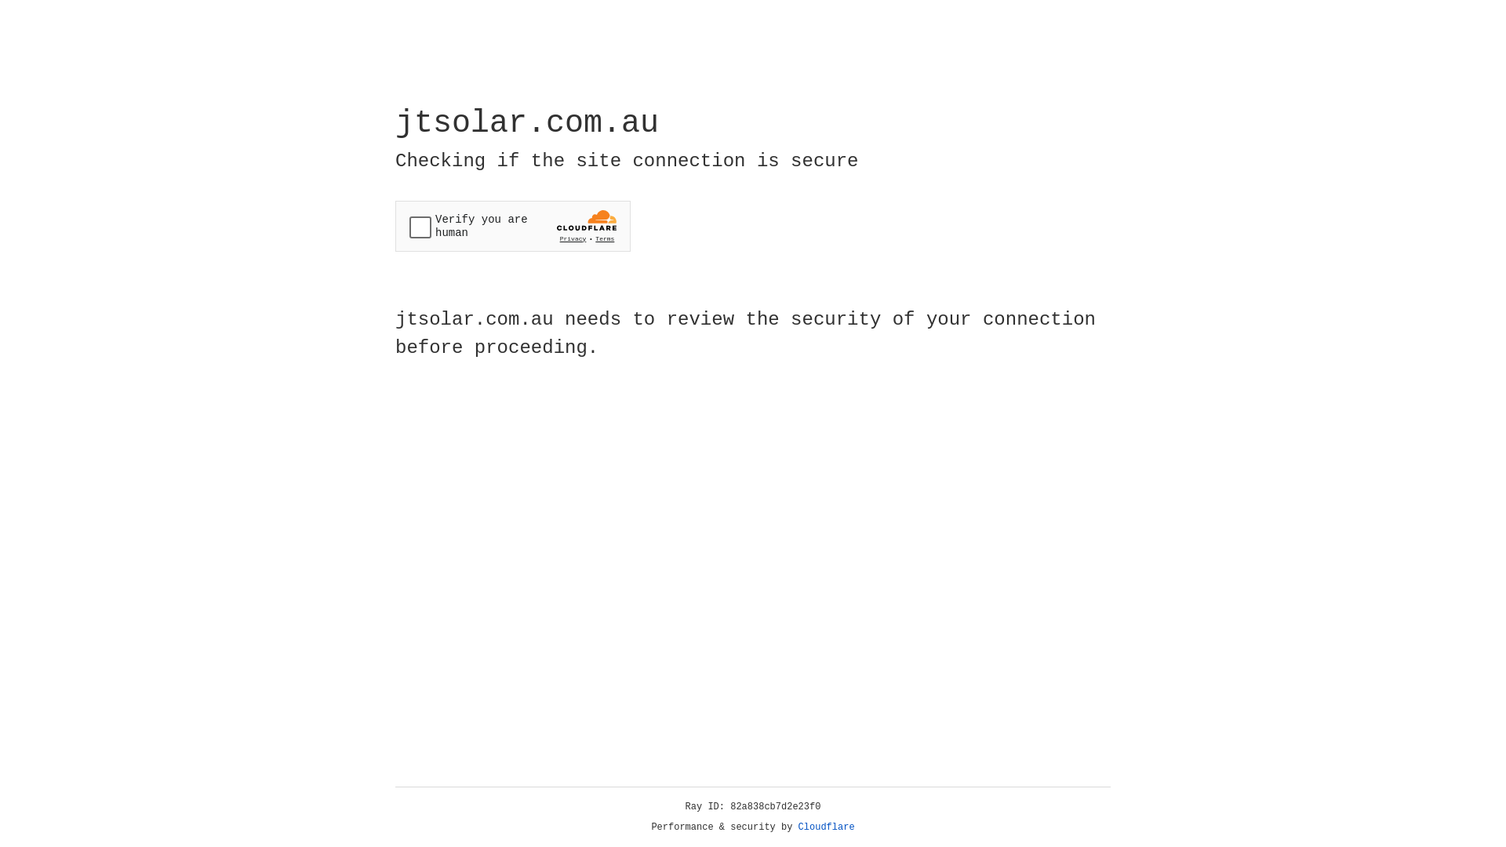  Describe the element at coordinates (513, 226) in the screenshot. I see `Widget containing a Cloudflare security challenge` at that location.